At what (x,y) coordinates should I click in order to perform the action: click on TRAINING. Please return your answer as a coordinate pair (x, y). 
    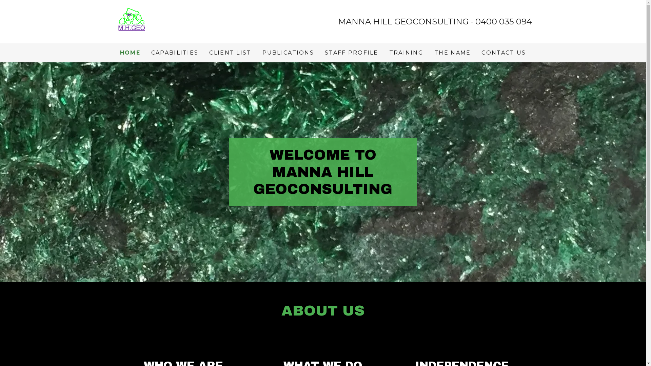
    Looking at the image, I should click on (406, 53).